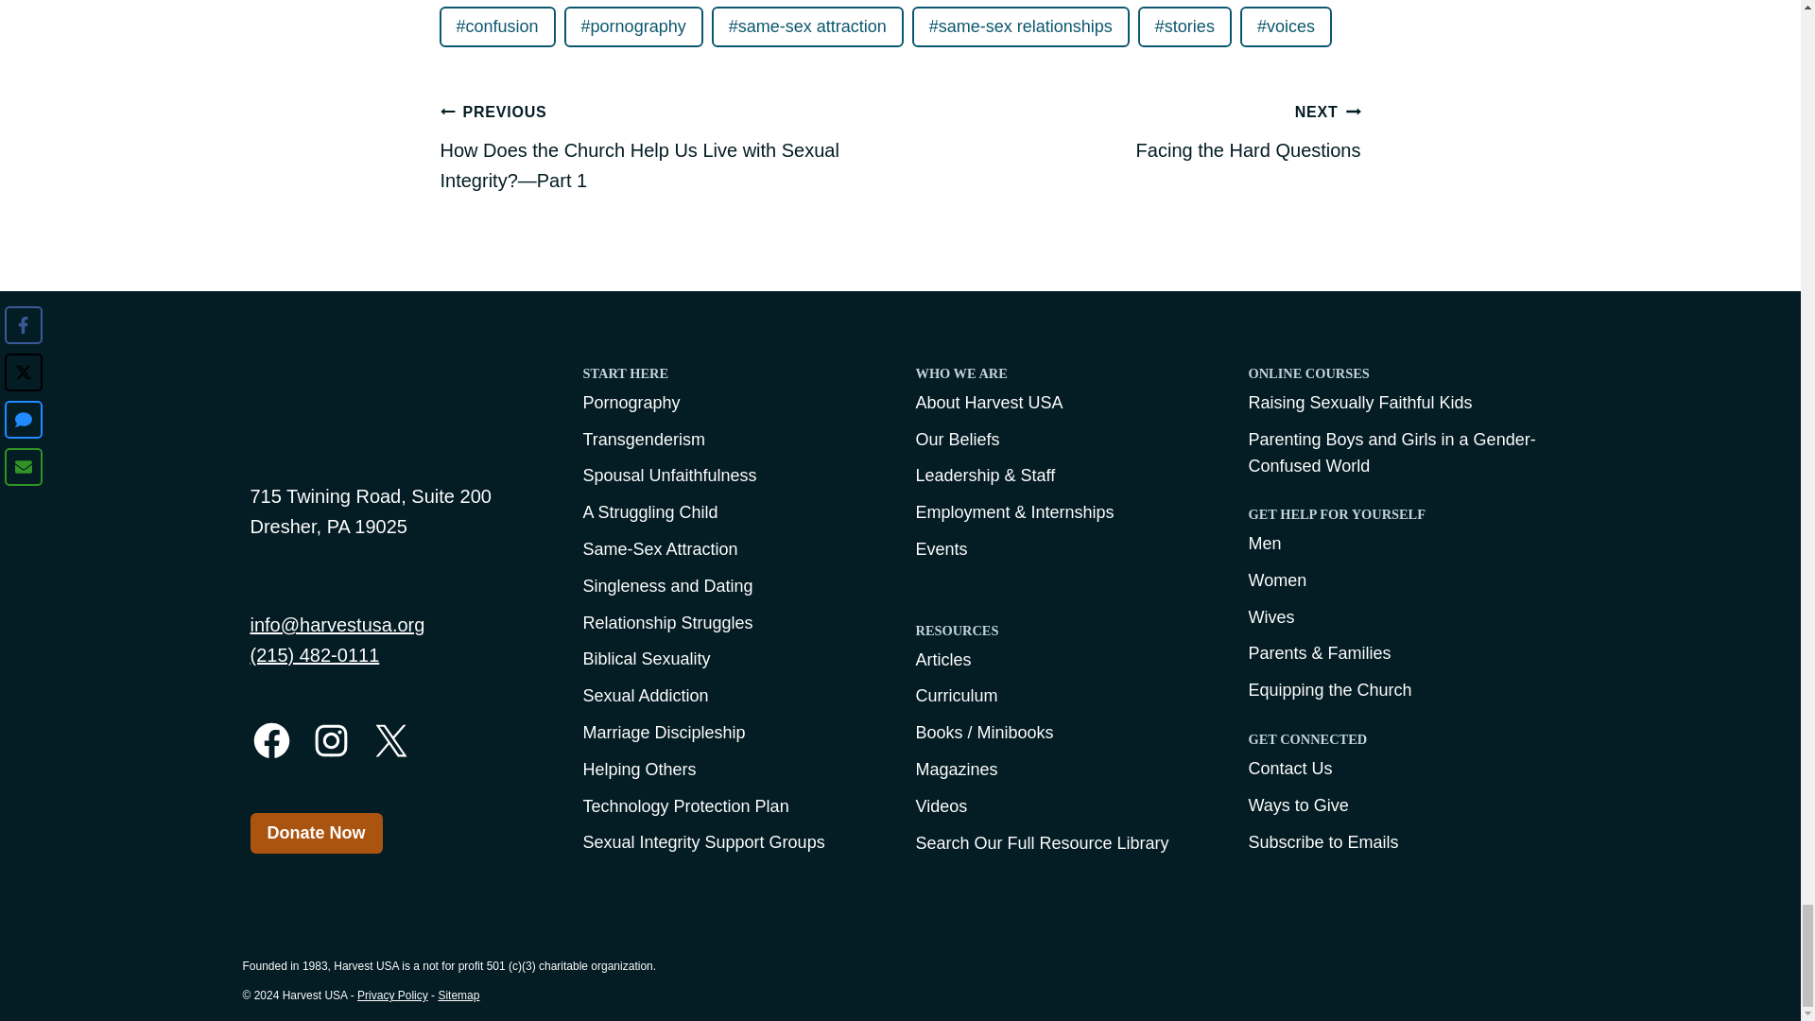  I want to click on Biblical Sexuality, so click(734, 658).